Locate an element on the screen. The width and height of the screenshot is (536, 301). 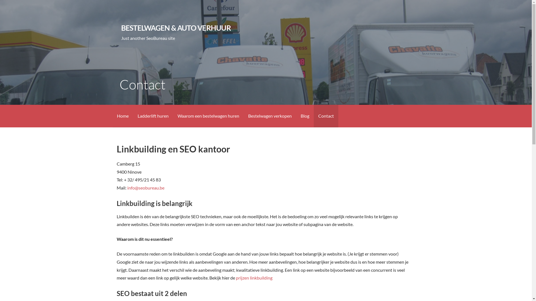
info@seobureau.be is located at coordinates (146, 188).